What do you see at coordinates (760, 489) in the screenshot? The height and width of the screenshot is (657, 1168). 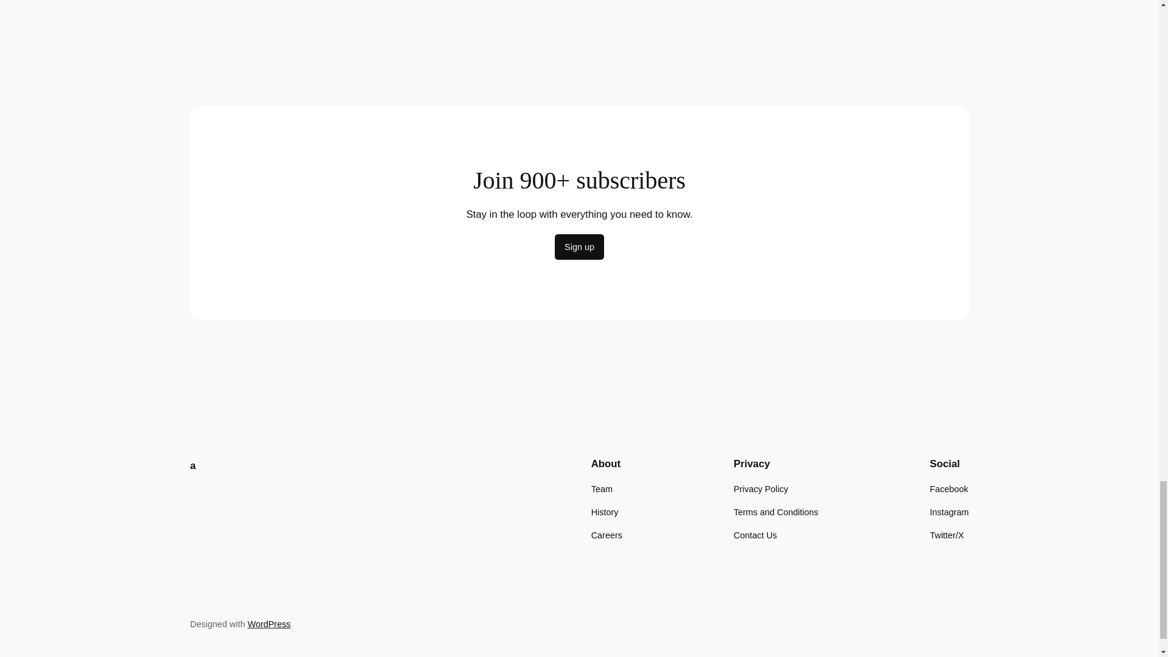 I see `Privacy Policy` at bounding box center [760, 489].